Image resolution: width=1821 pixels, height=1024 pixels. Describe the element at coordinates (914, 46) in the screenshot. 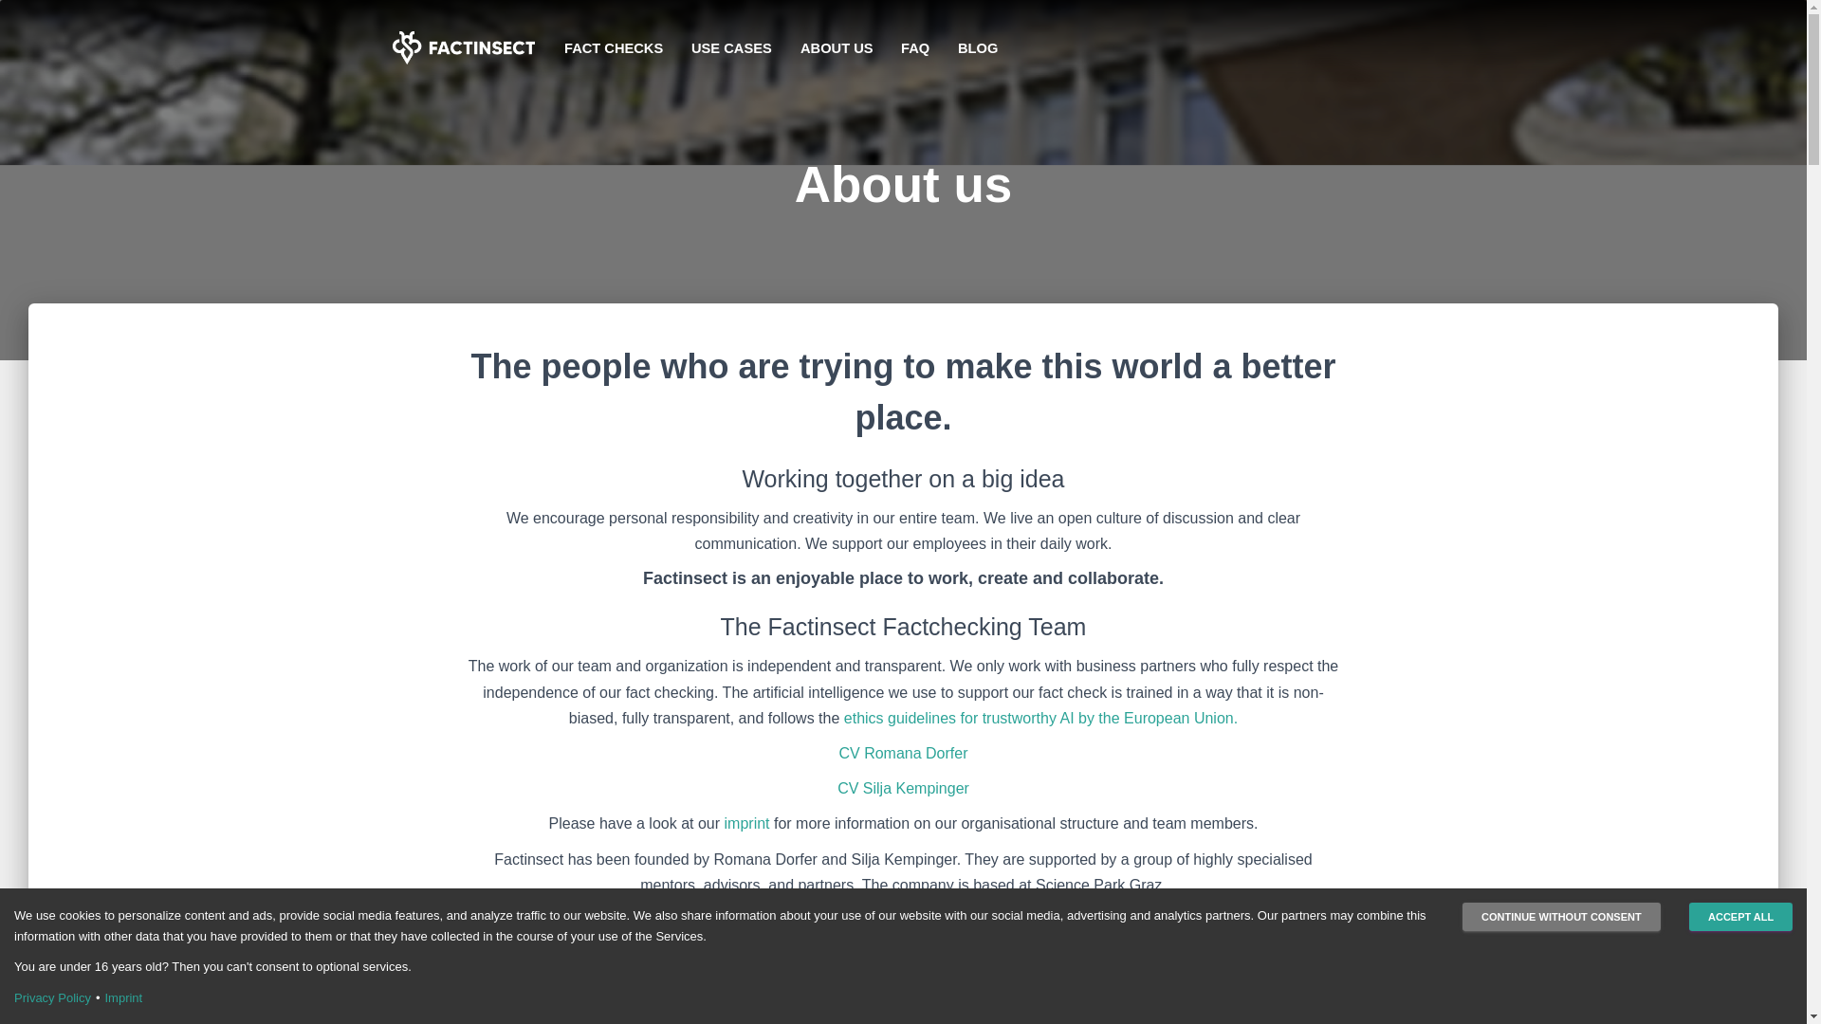

I see `FAQ` at that location.